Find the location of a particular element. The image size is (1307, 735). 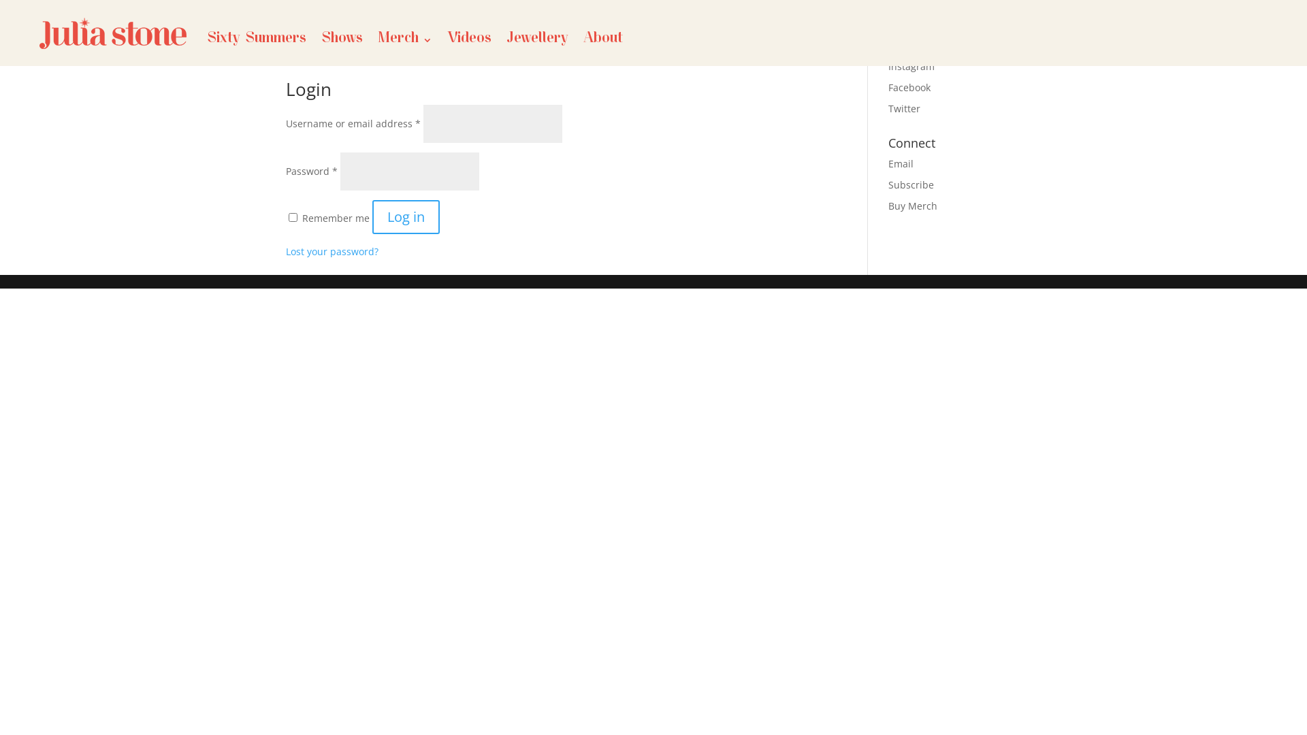

Facebook is located at coordinates (909, 87).